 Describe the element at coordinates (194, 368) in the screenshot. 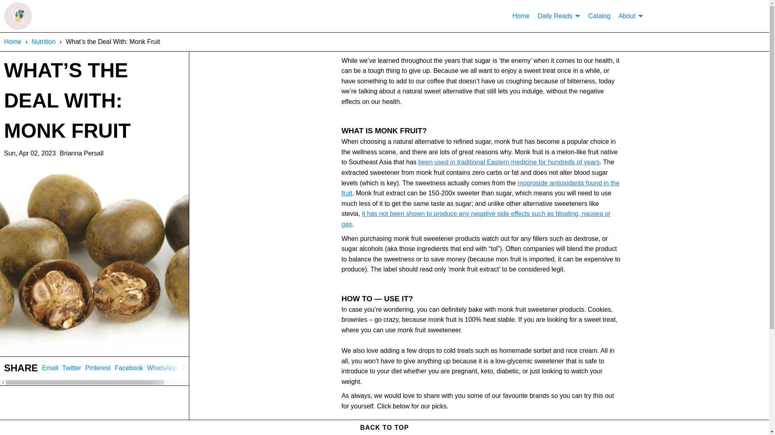

I see `Nutrition` at that location.